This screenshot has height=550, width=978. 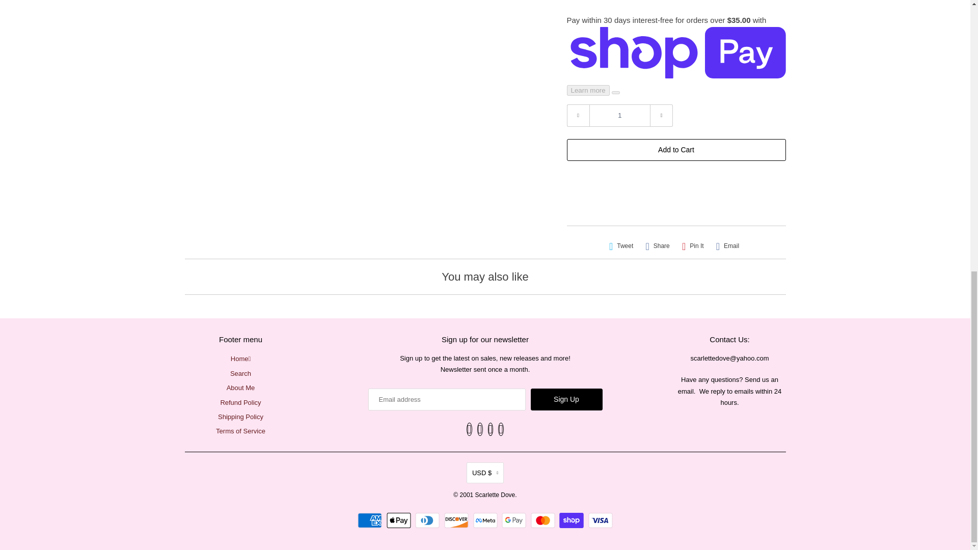 What do you see at coordinates (544, 520) in the screenshot?
I see `Mastercard` at bounding box center [544, 520].